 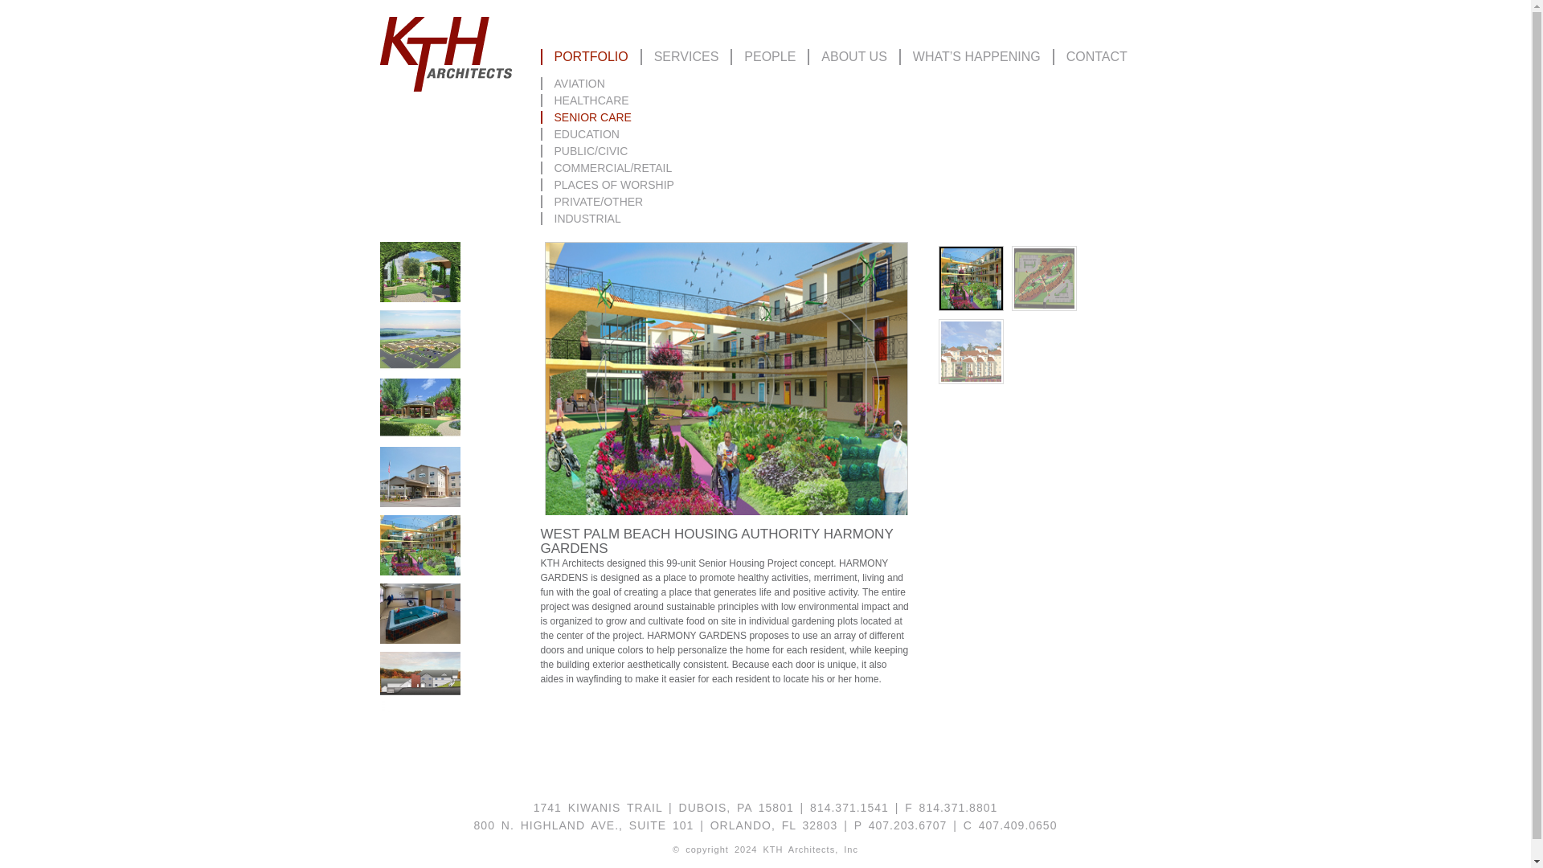 What do you see at coordinates (578, 84) in the screenshot?
I see `AVIATION` at bounding box center [578, 84].